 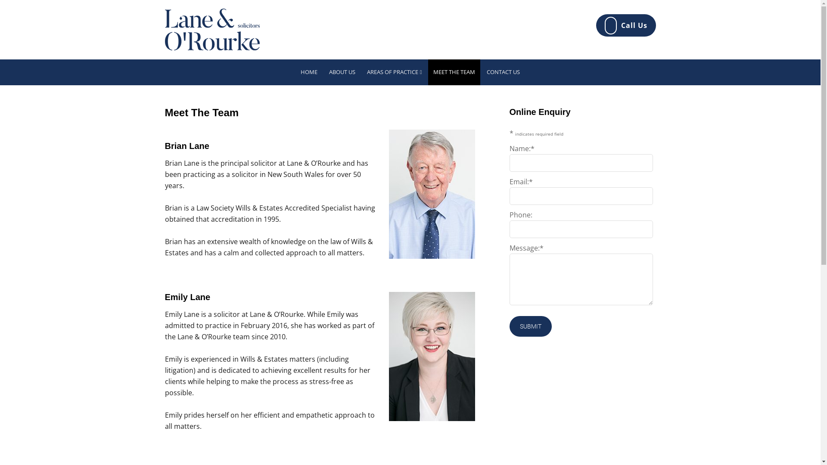 I want to click on MEET THE TEAM, so click(x=454, y=72).